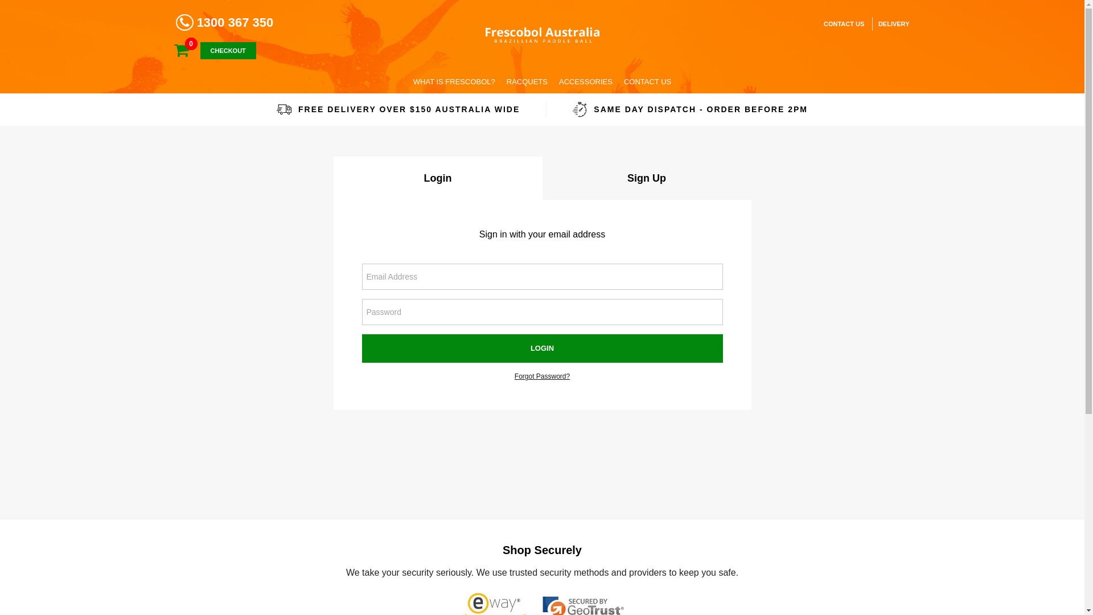 This screenshot has width=1093, height=615. I want to click on CONTACT US, so click(648, 82).